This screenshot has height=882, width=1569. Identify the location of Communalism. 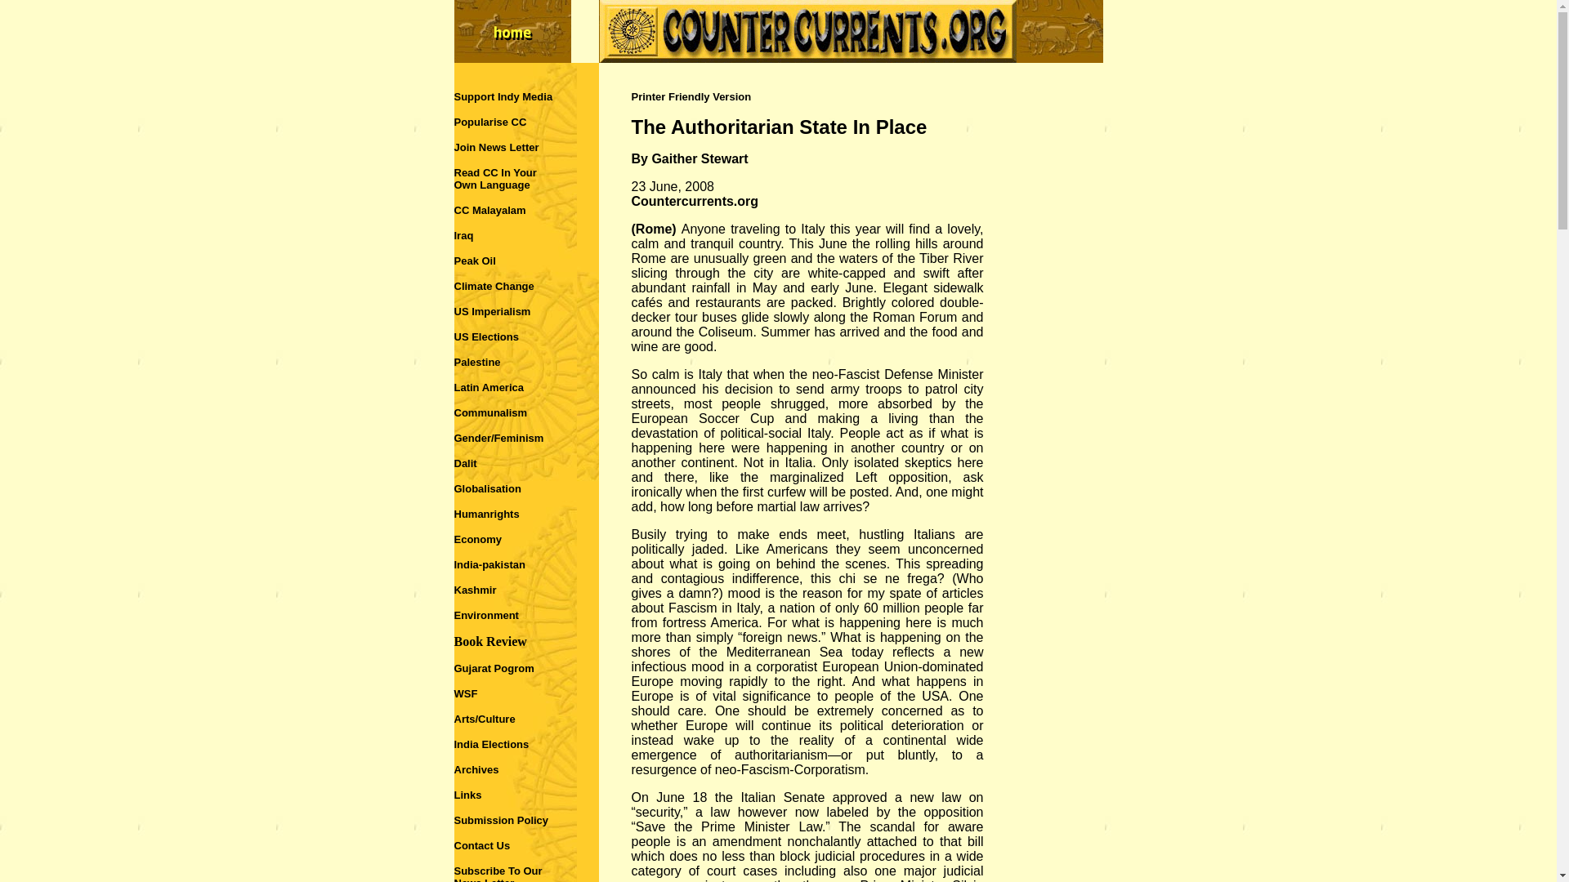
(490, 412).